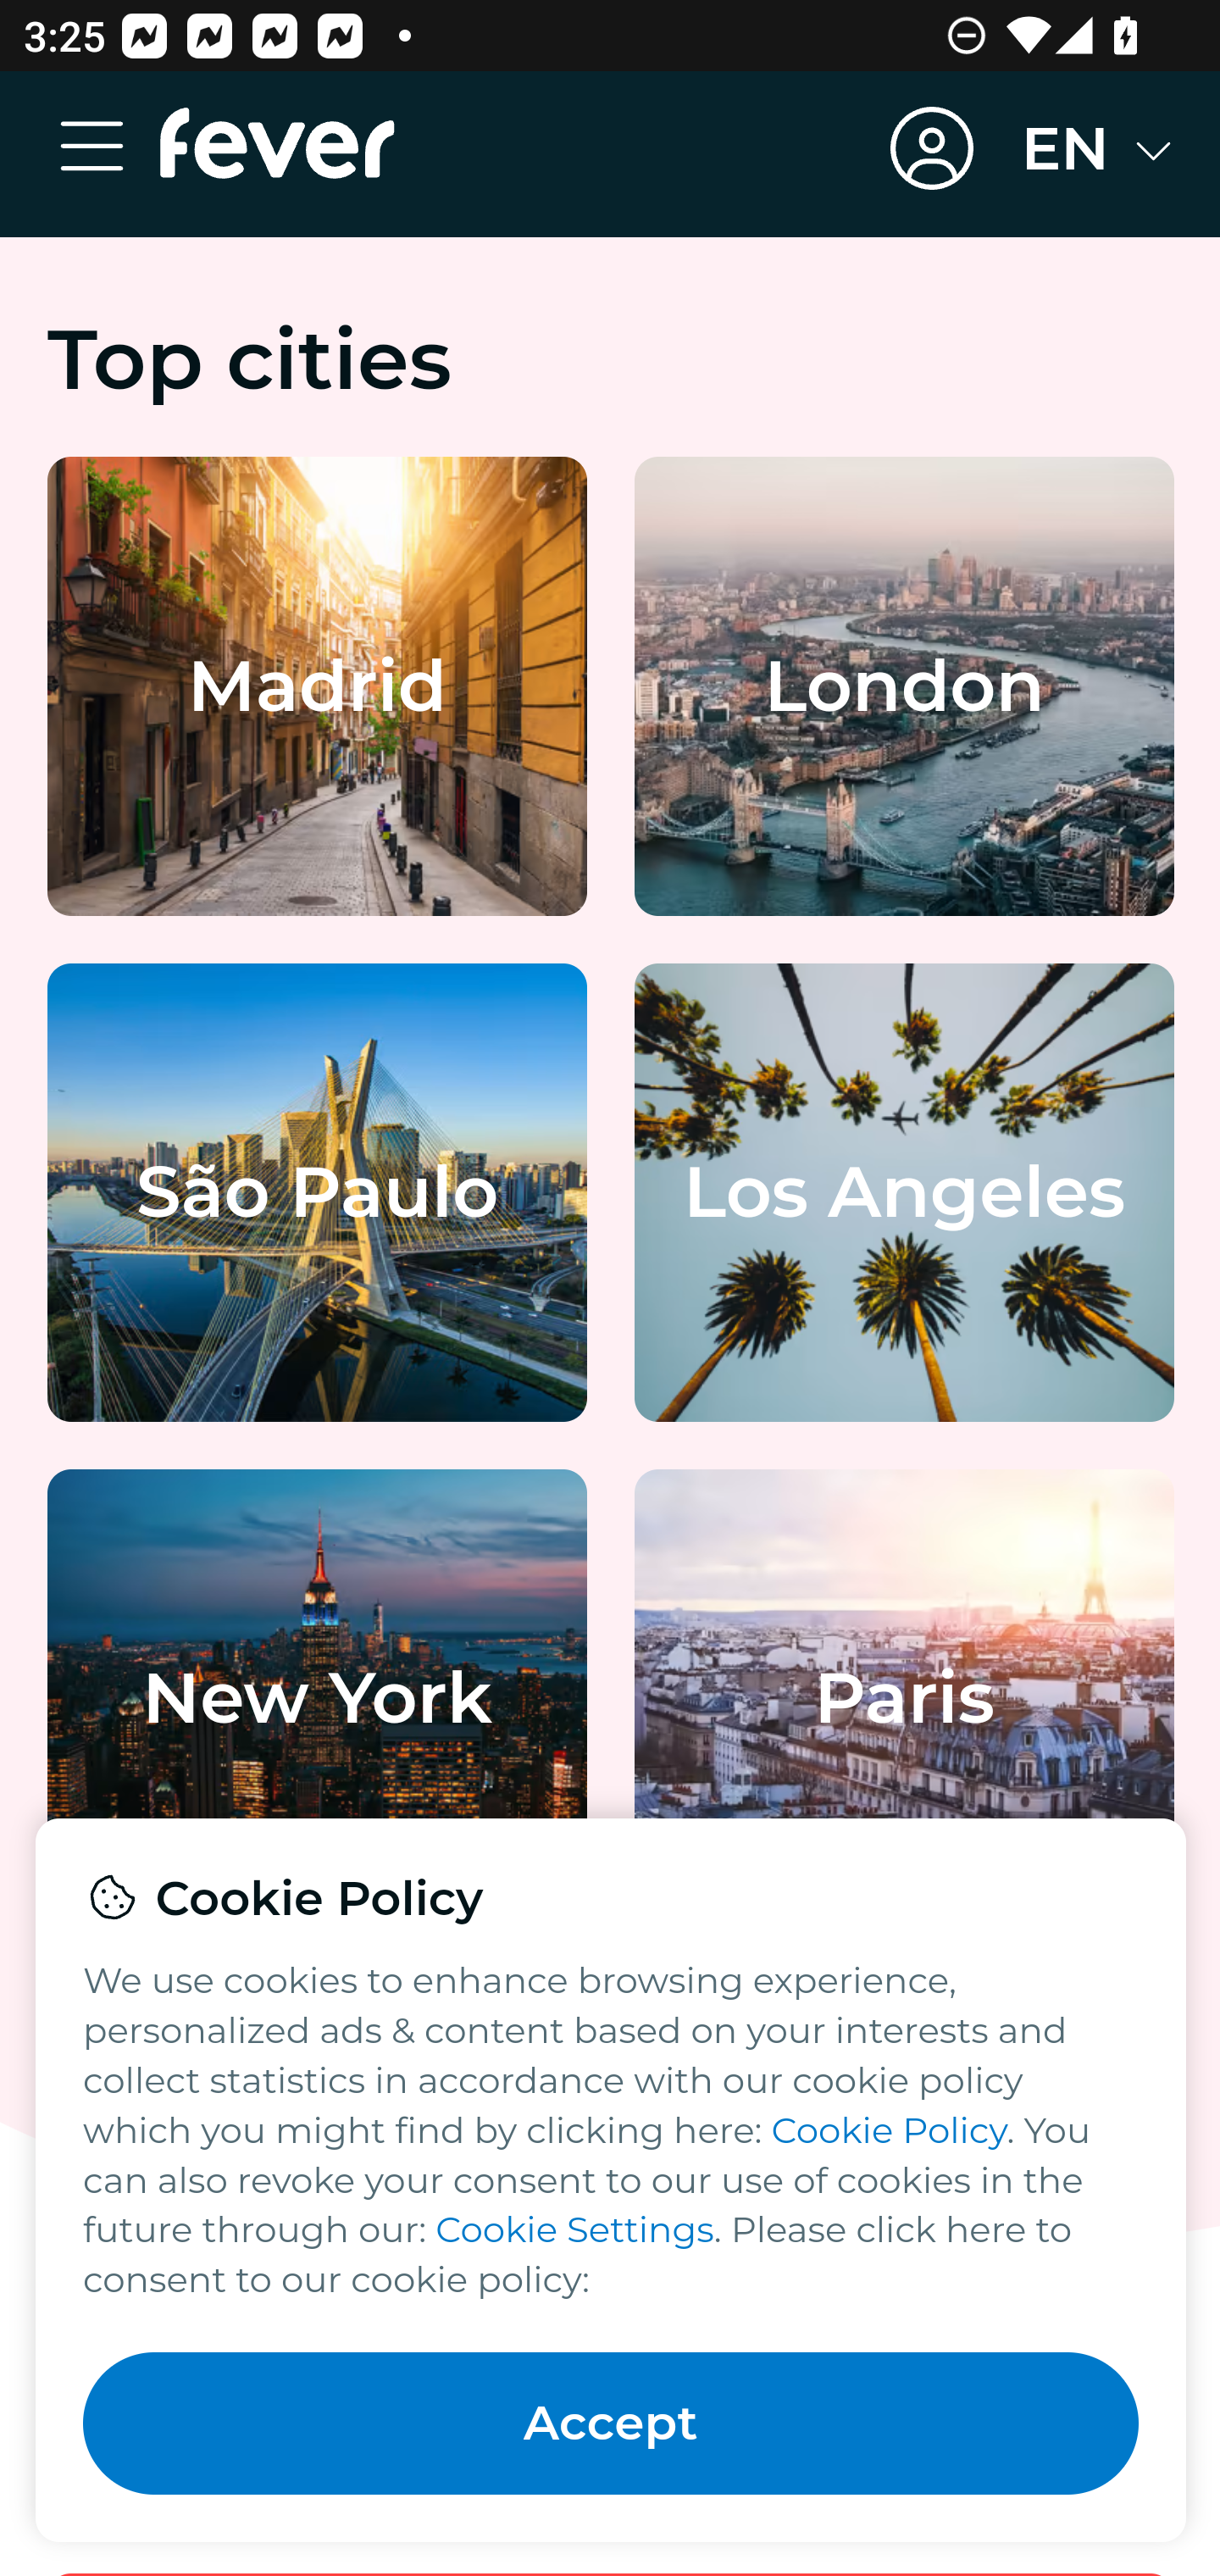 The width and height of the screenshot is (1220, 2576). I want to click on User account, so click(932, 149).